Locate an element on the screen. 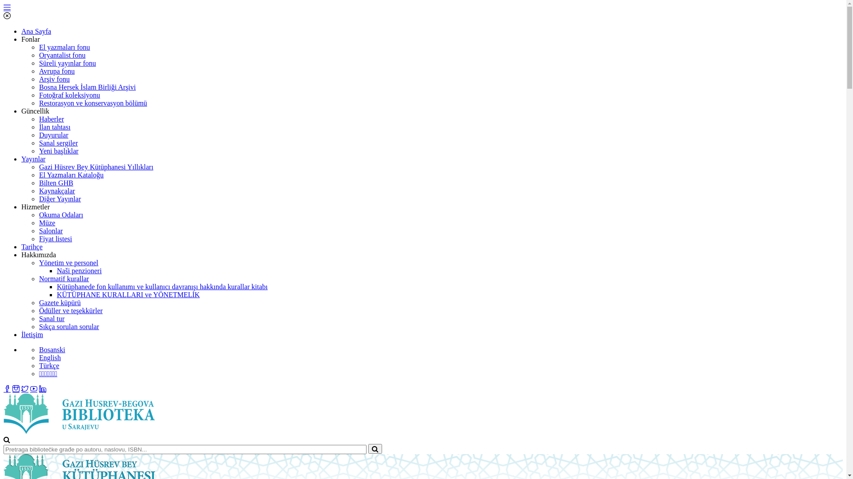 The width and height of the screenshot is (853, 479). English is located at coordinates (50, 357).